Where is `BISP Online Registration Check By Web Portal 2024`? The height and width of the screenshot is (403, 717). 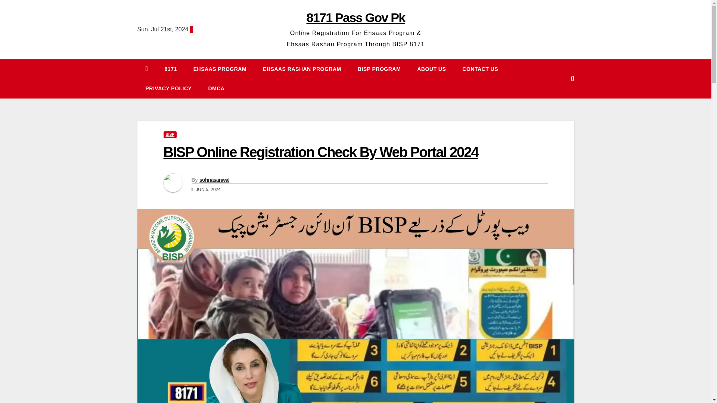 BISP Online Registration Check By Web Portal 2024 is located at coordinates (320, 152).